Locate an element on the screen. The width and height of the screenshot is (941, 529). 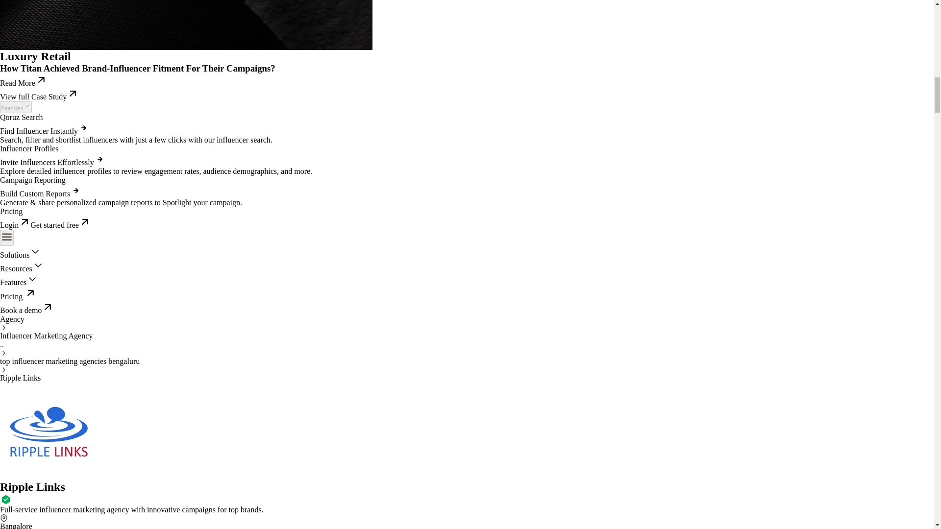
Pricing is located at coordinates (11, 211).